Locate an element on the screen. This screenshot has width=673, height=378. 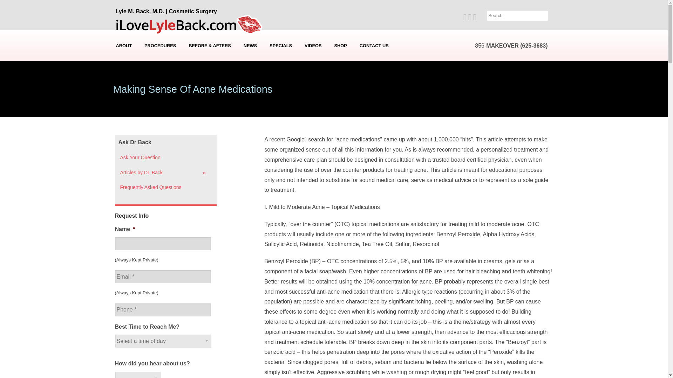
Cosmetic surgery and skin care services is located at coordinates (160, 45).